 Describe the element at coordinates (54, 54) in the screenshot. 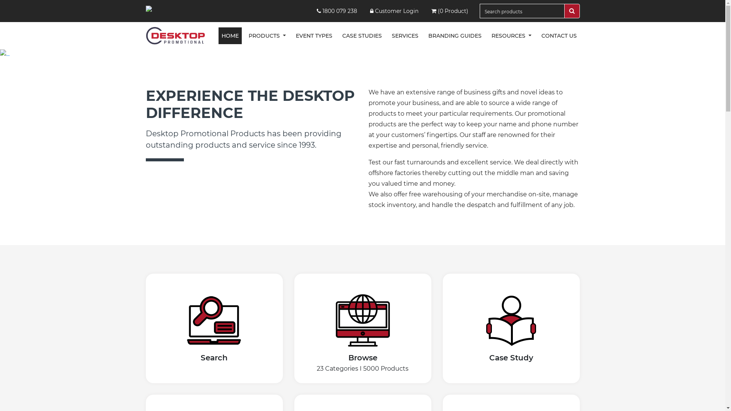

I see `Previous` at that location.